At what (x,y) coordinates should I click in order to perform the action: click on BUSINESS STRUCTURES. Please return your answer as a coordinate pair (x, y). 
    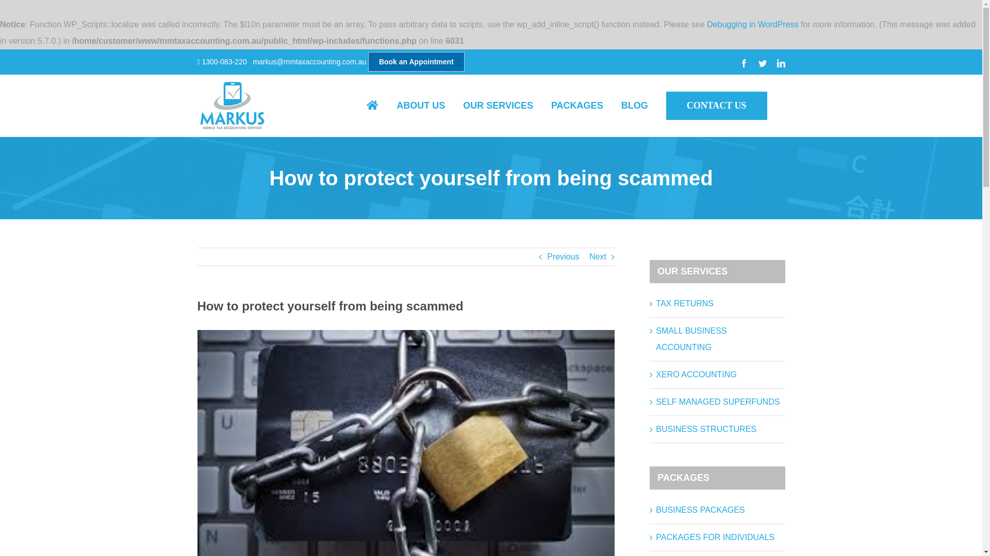
    Looking at the image, I should click on (706, 429).